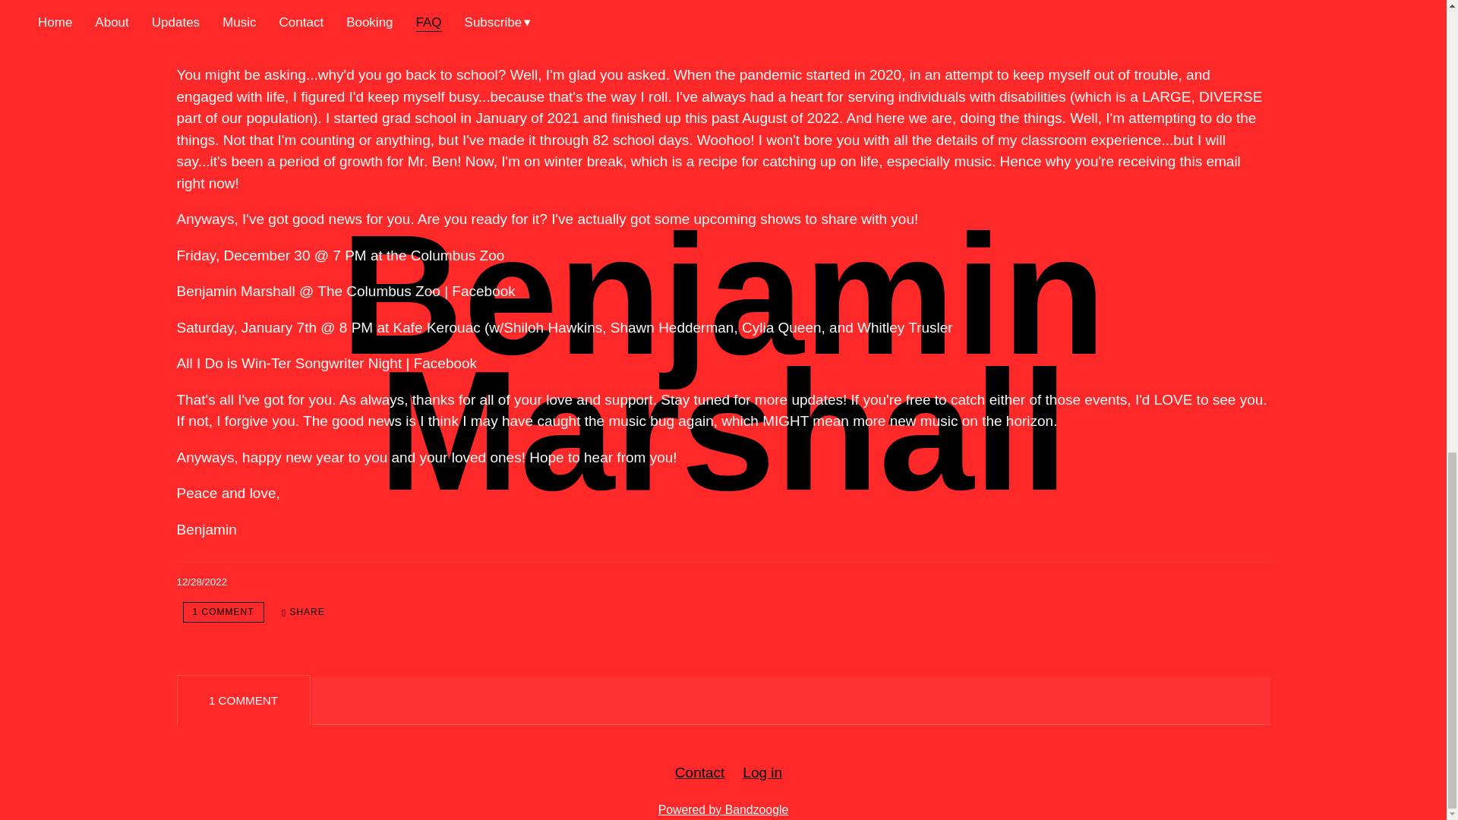  I want to click on 1 comment, so click(223, 612).